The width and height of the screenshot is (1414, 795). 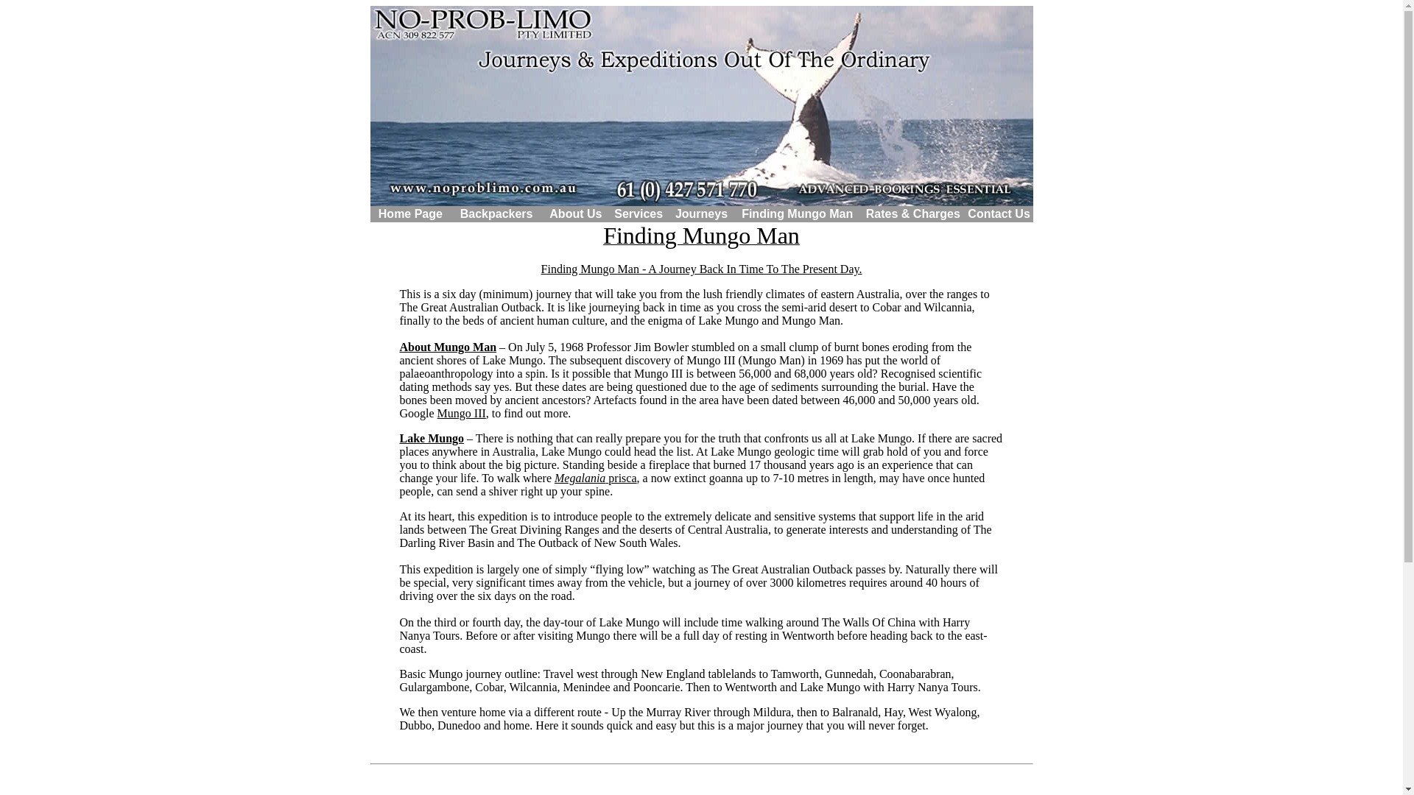 What do you see at coordinates (496, 213) in the screenshot?
I see `Backpackers` at bounding box center [496, 213].